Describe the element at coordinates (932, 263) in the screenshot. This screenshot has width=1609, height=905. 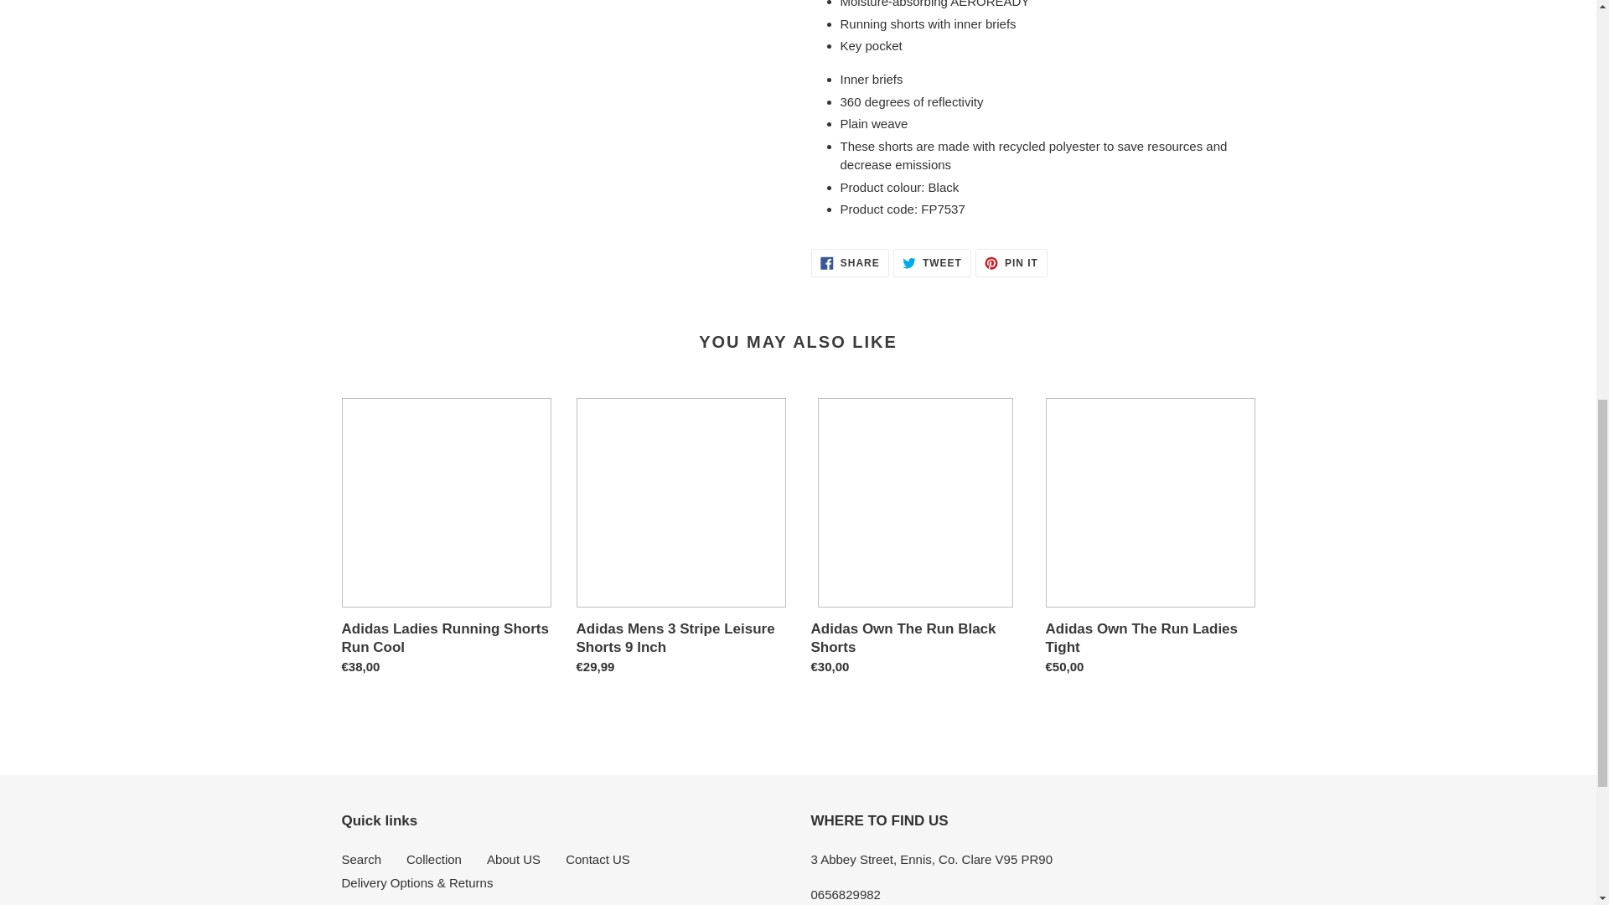
I see `Contact US` at that location.